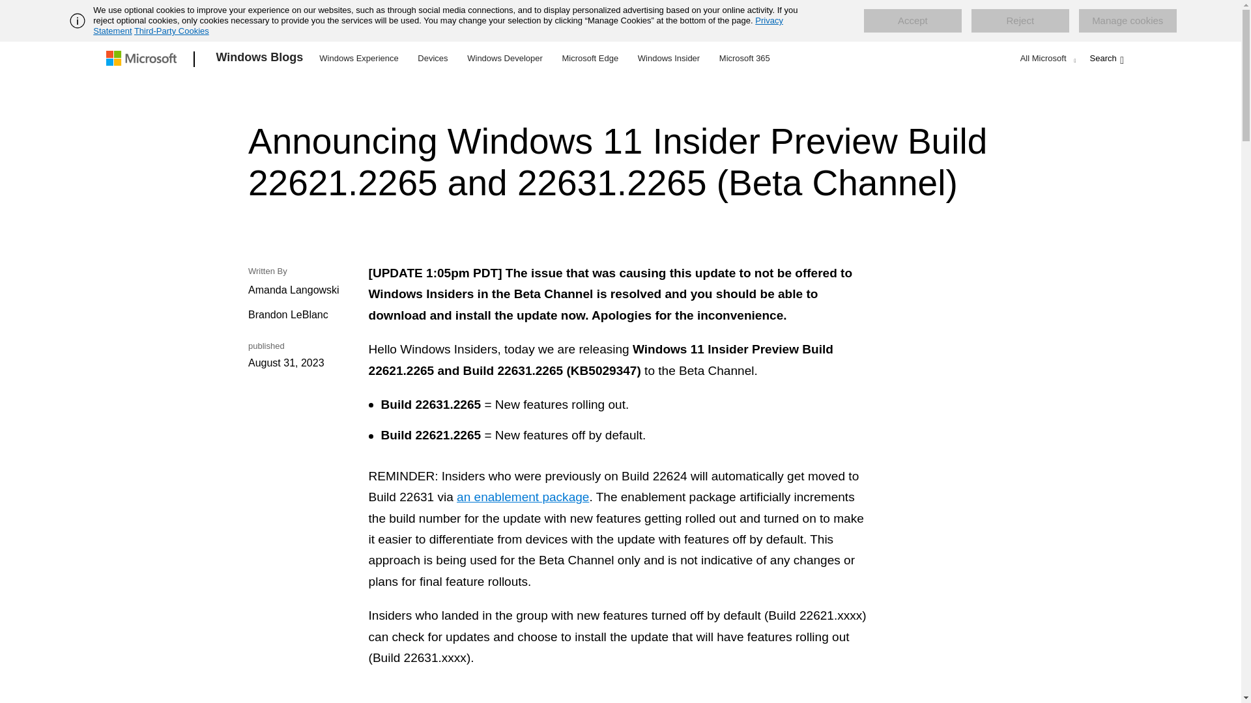 Image resolution: width=1251 pixels, height=703 pixels. What do you see at coordinates (438, 25) in the screenshot?
I see `Privacy Statement` at bounding box center [438, 25].